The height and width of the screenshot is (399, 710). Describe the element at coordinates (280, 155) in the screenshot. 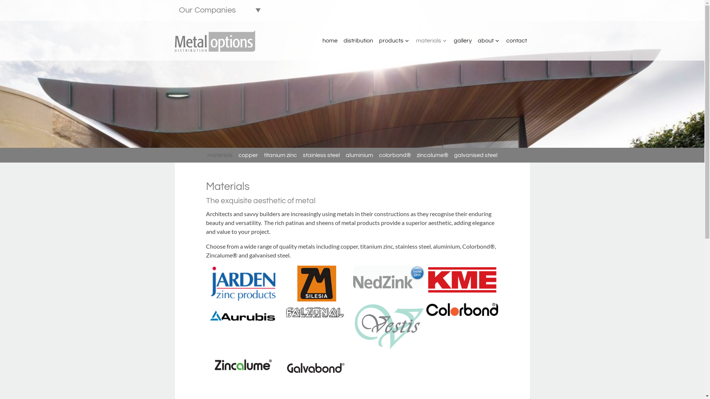

I see `titanium zinc` at that location.